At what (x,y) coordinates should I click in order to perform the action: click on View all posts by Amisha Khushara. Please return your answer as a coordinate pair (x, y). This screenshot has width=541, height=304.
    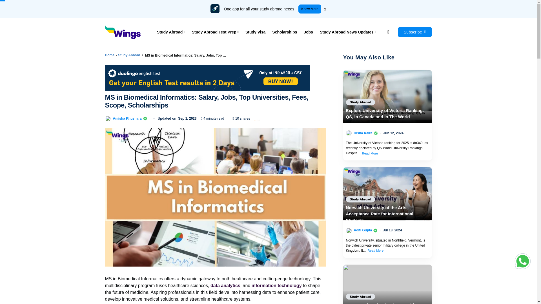
    Looking at the image, I should click on (127, 118).